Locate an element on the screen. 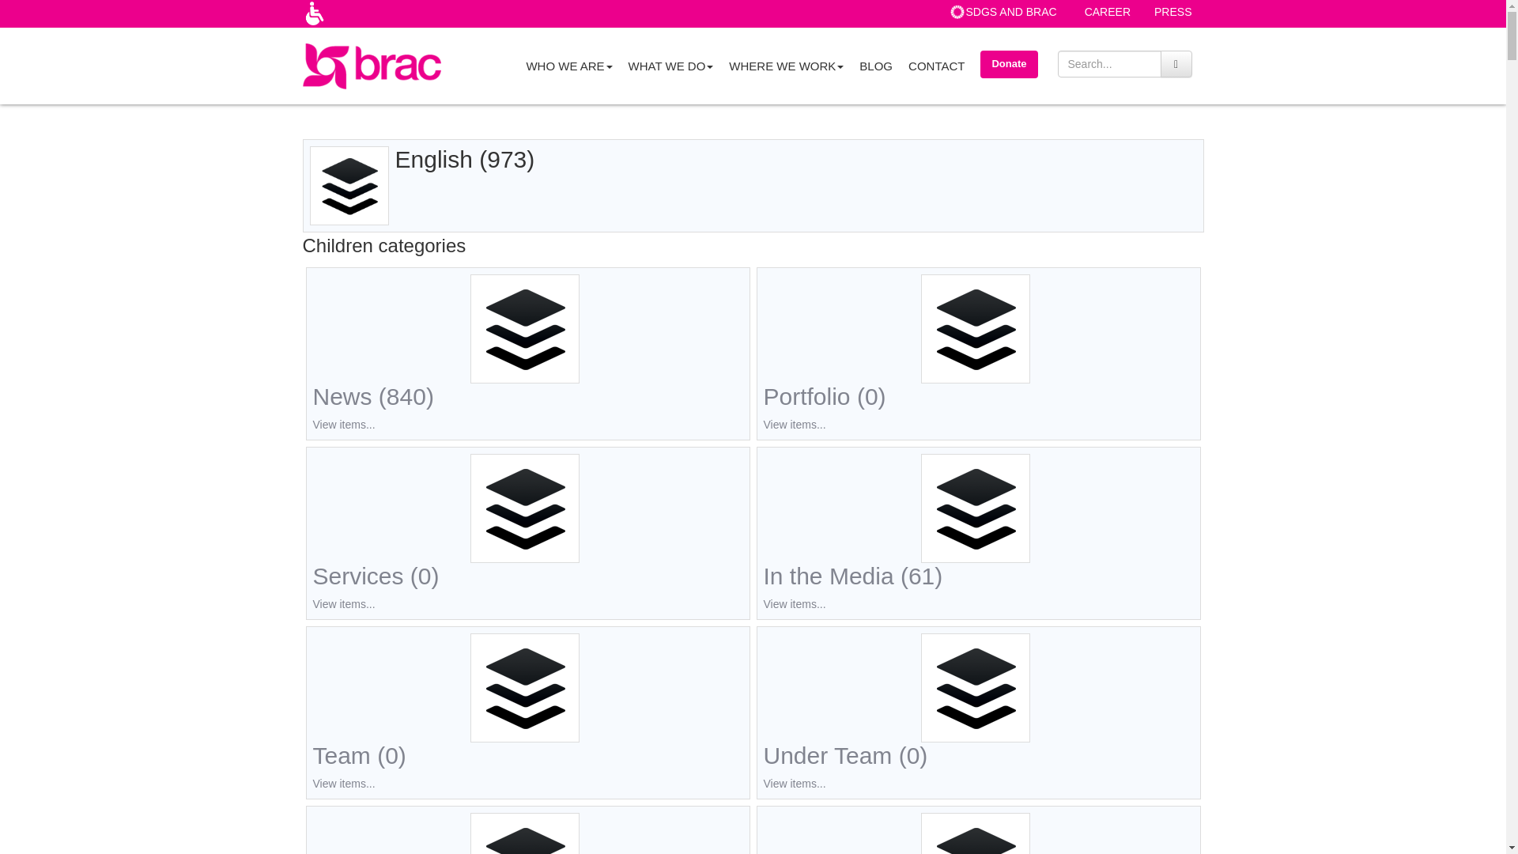 This screenshot has height=854, width=1518. WHO WE ARE is located at coordinates (568, 65).